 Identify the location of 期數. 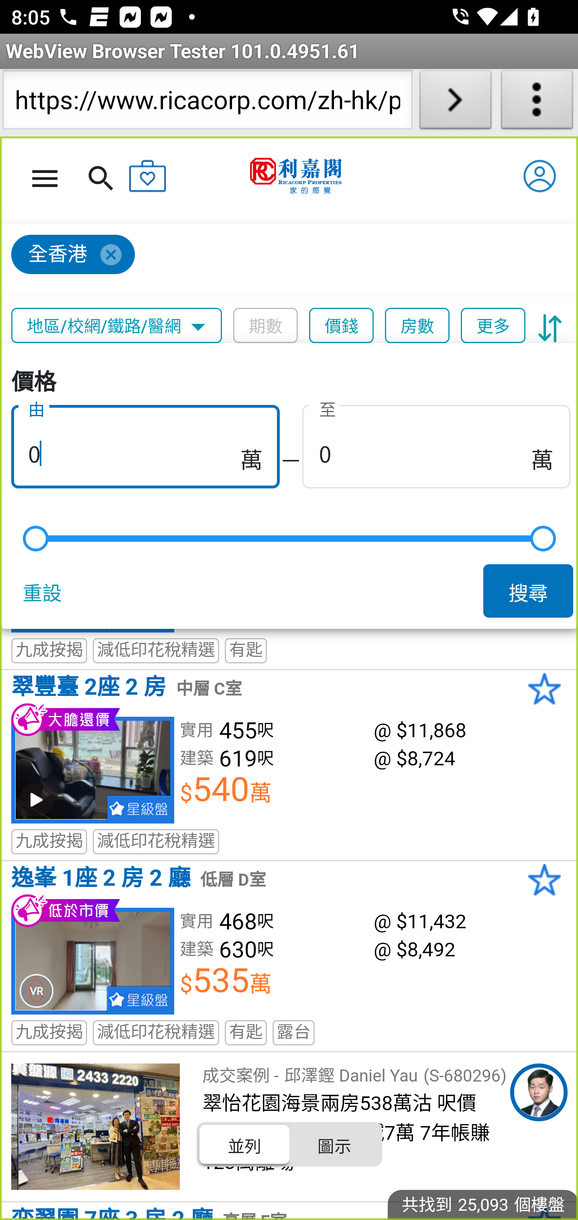
(266, 326).